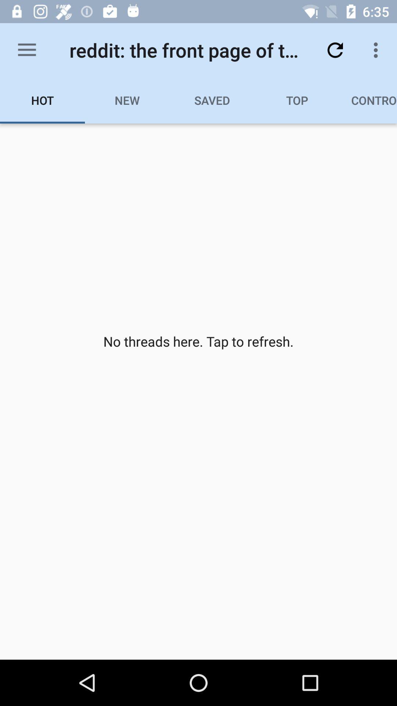 The width and height of the screenshot is (397, 706). I want to click on turn off the item above the hot, so click(27, 50).